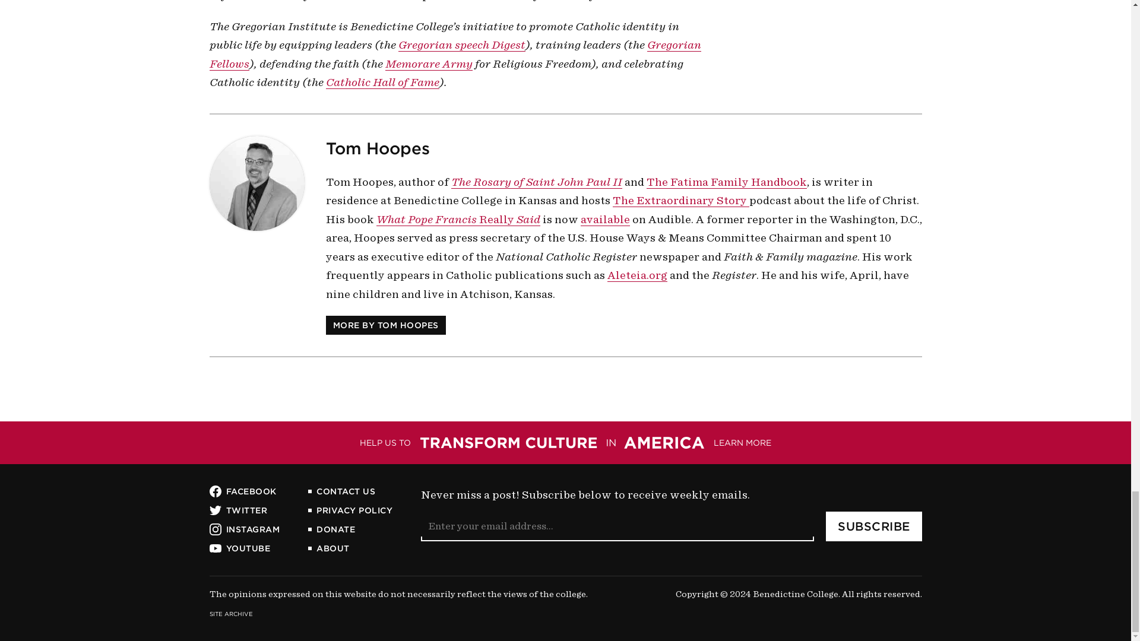 This screenshot has width=1140, height=641. What do you see at coordinates (874, 526) in the screenshot?
I see `Subscribe` at bounding box center [874, 526].